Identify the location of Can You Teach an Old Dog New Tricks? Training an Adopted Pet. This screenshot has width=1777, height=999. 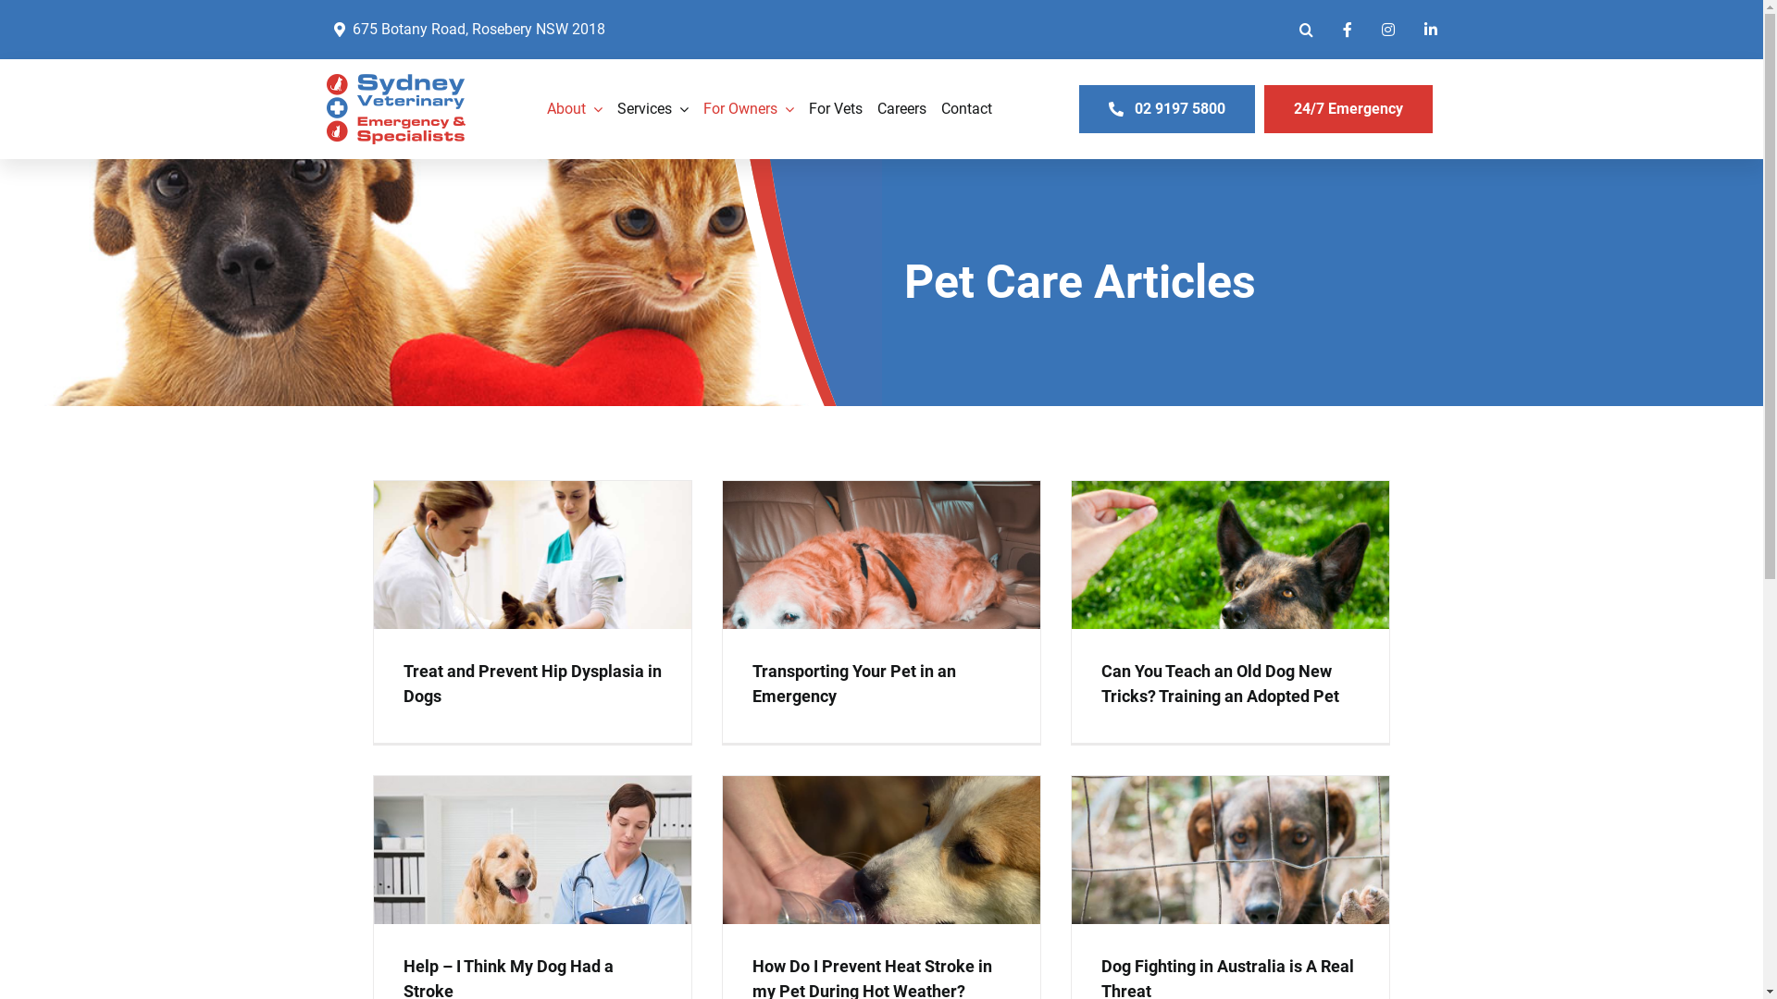
(1220, 684).